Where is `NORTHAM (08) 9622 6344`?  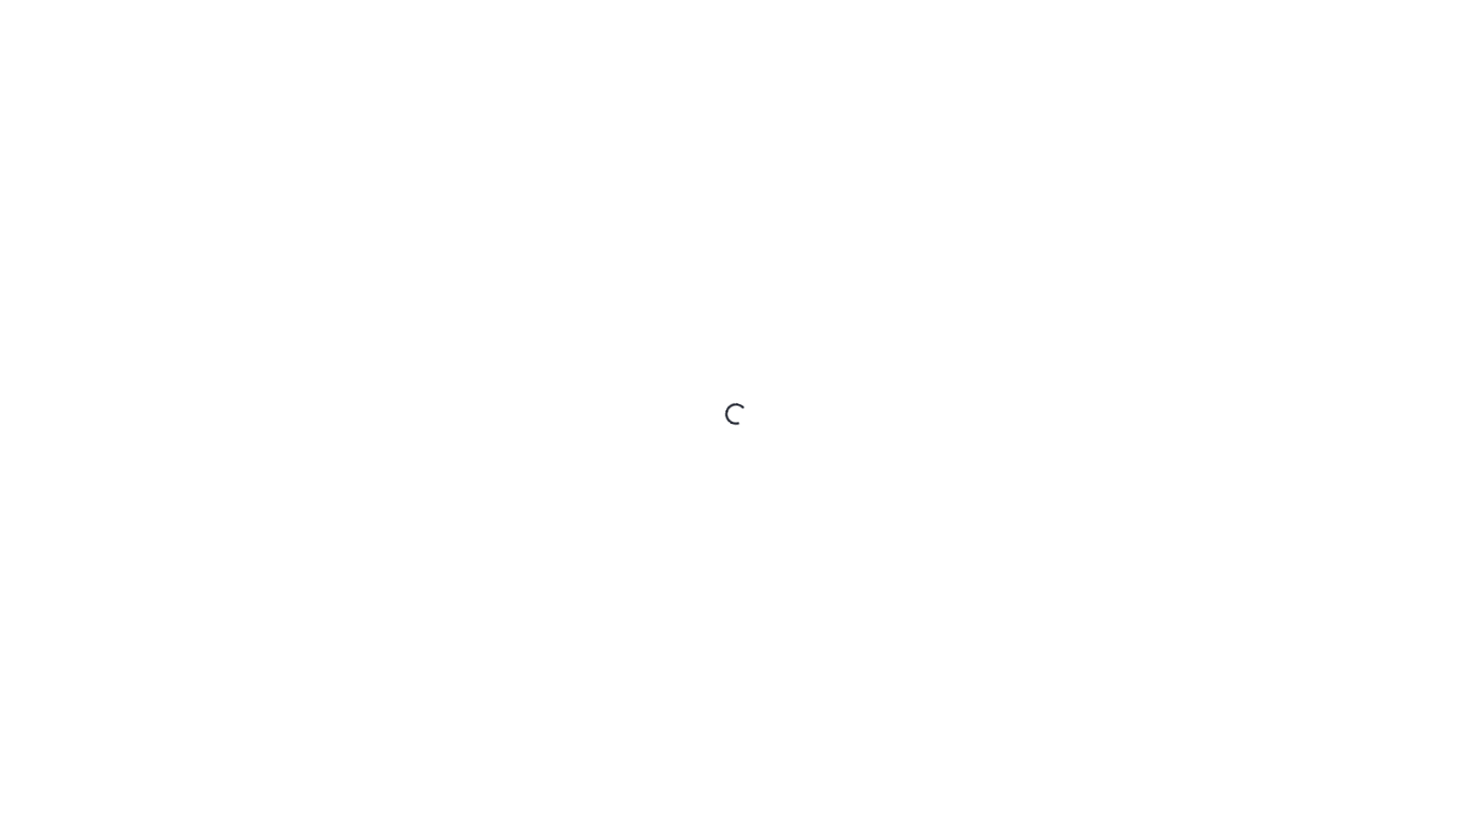 NORTHAM (08) 9622 6344 is located at coordinates (635, 173).